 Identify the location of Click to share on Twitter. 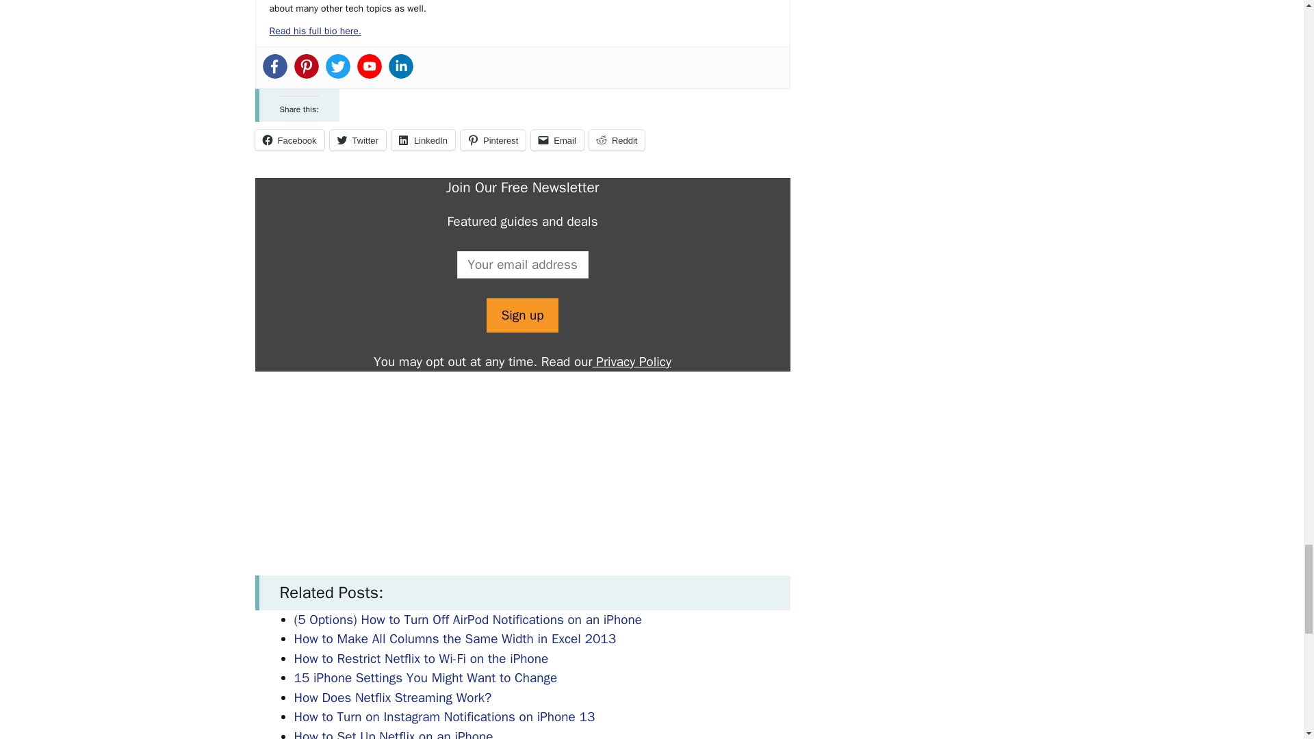
(357, 140).